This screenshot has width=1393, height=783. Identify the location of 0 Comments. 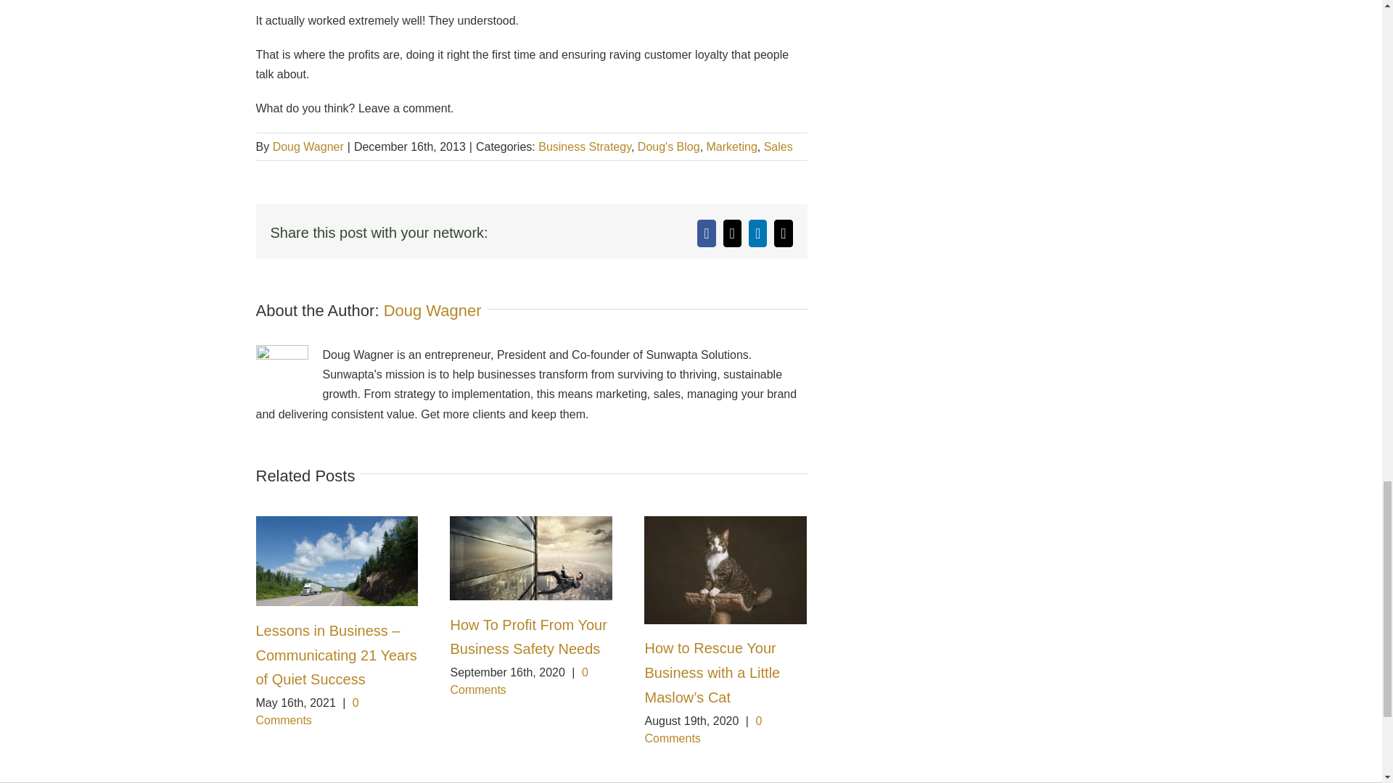
(306, 712).